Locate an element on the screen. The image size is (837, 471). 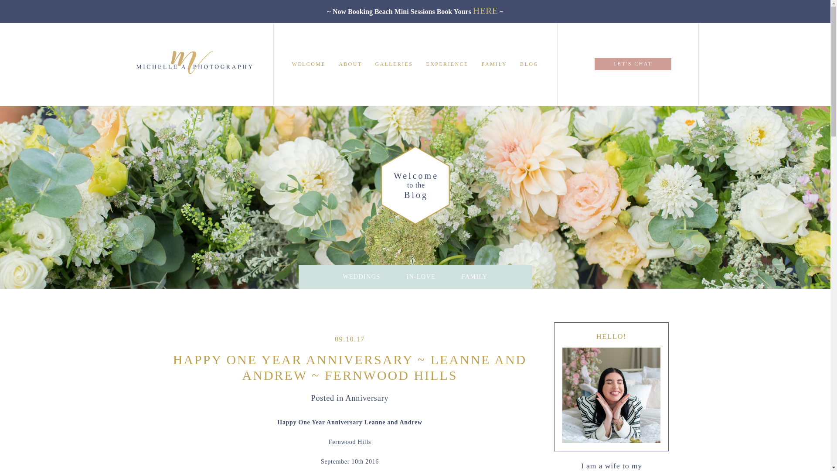
FAMILY is located at coordinates (494, 64).